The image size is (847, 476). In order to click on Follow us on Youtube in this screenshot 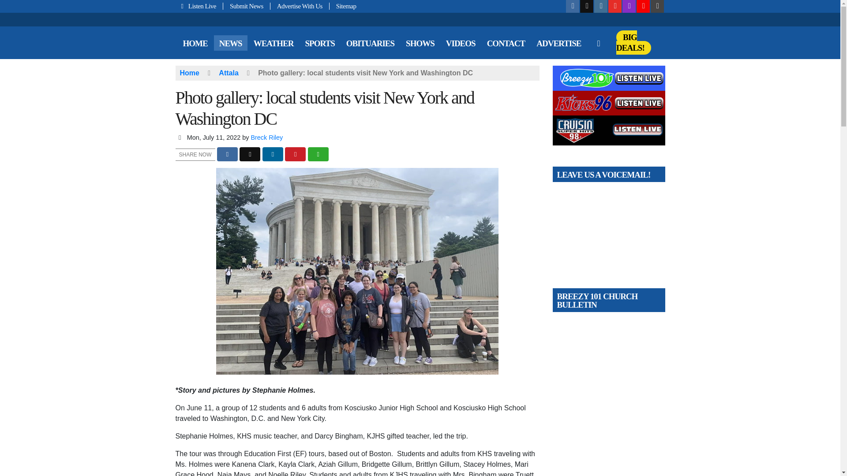, I will do `click(615, 6)`.